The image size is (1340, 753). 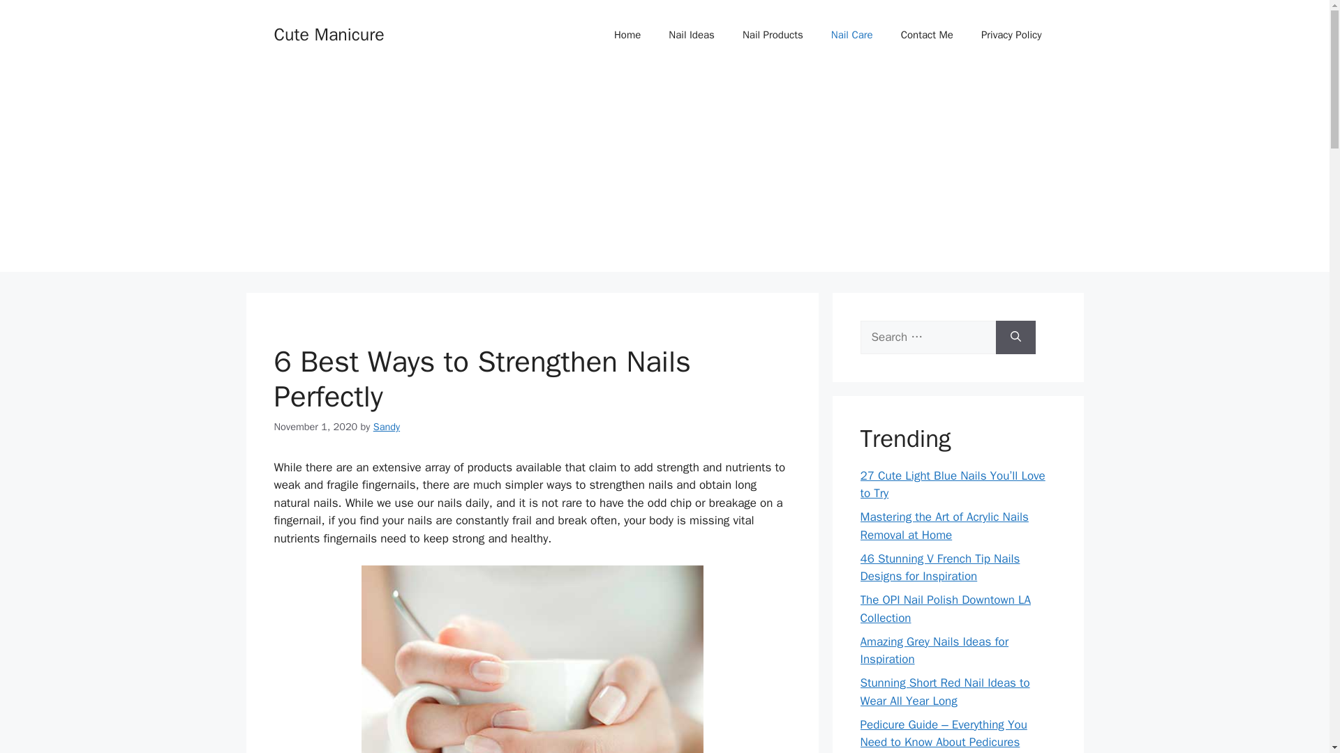 I want to click on Nail Ideas, so click(x=692, y=35).